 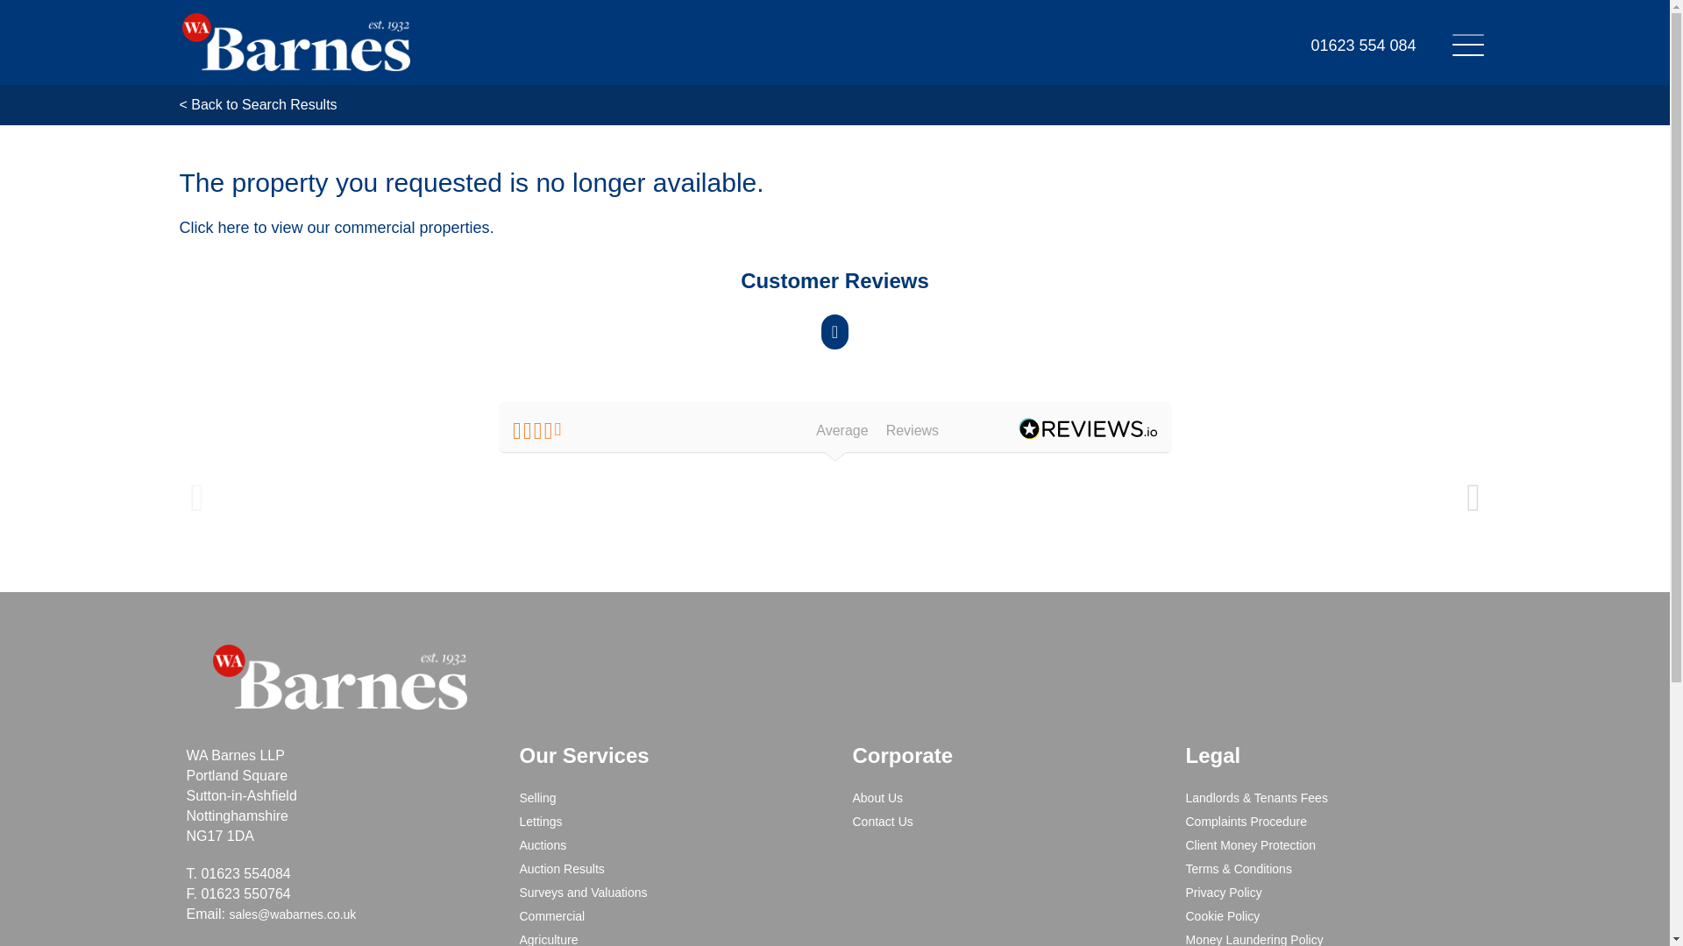 What do you see at coordinates (1362, 39) in the screenshot?
I see `01623 554 084` at bounding box center [1362, 39].